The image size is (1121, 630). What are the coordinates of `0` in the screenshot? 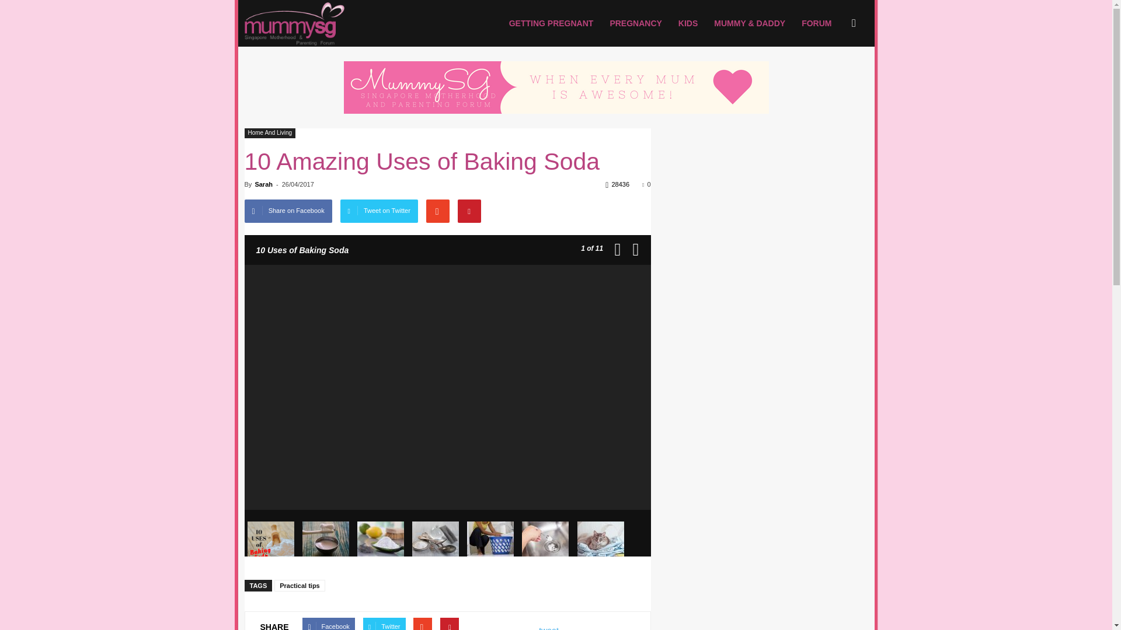 It's located at (646, 184).